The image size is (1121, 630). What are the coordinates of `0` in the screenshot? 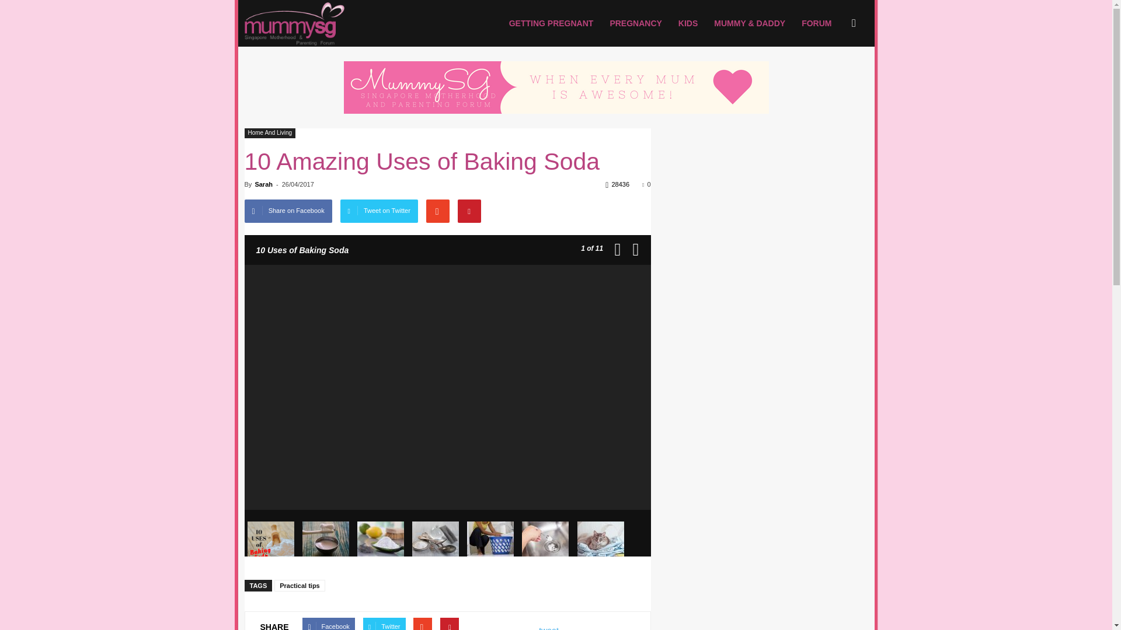 It's located at (646, 184).